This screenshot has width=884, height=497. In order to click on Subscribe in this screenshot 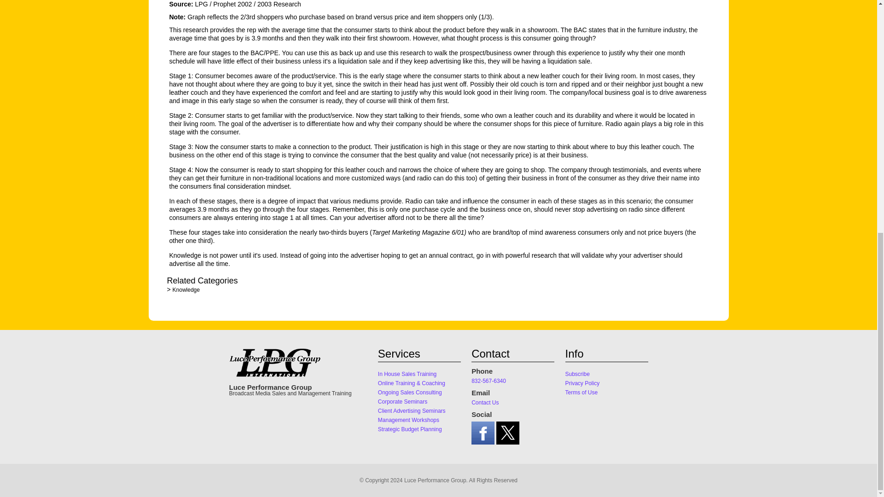, I will do `click(577, 373)`.